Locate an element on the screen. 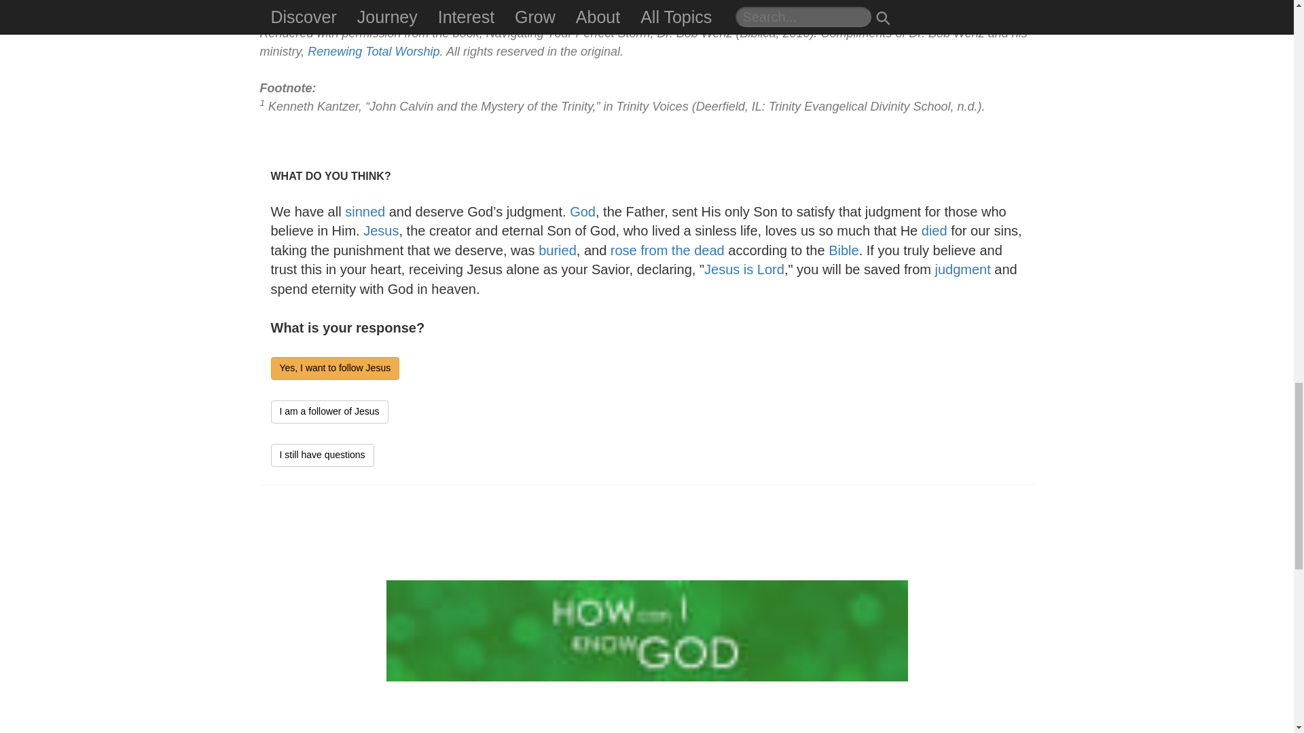 This screenshot has height=733, width=1304. I am a follower of Jesus is located at coordinates (329, 411).